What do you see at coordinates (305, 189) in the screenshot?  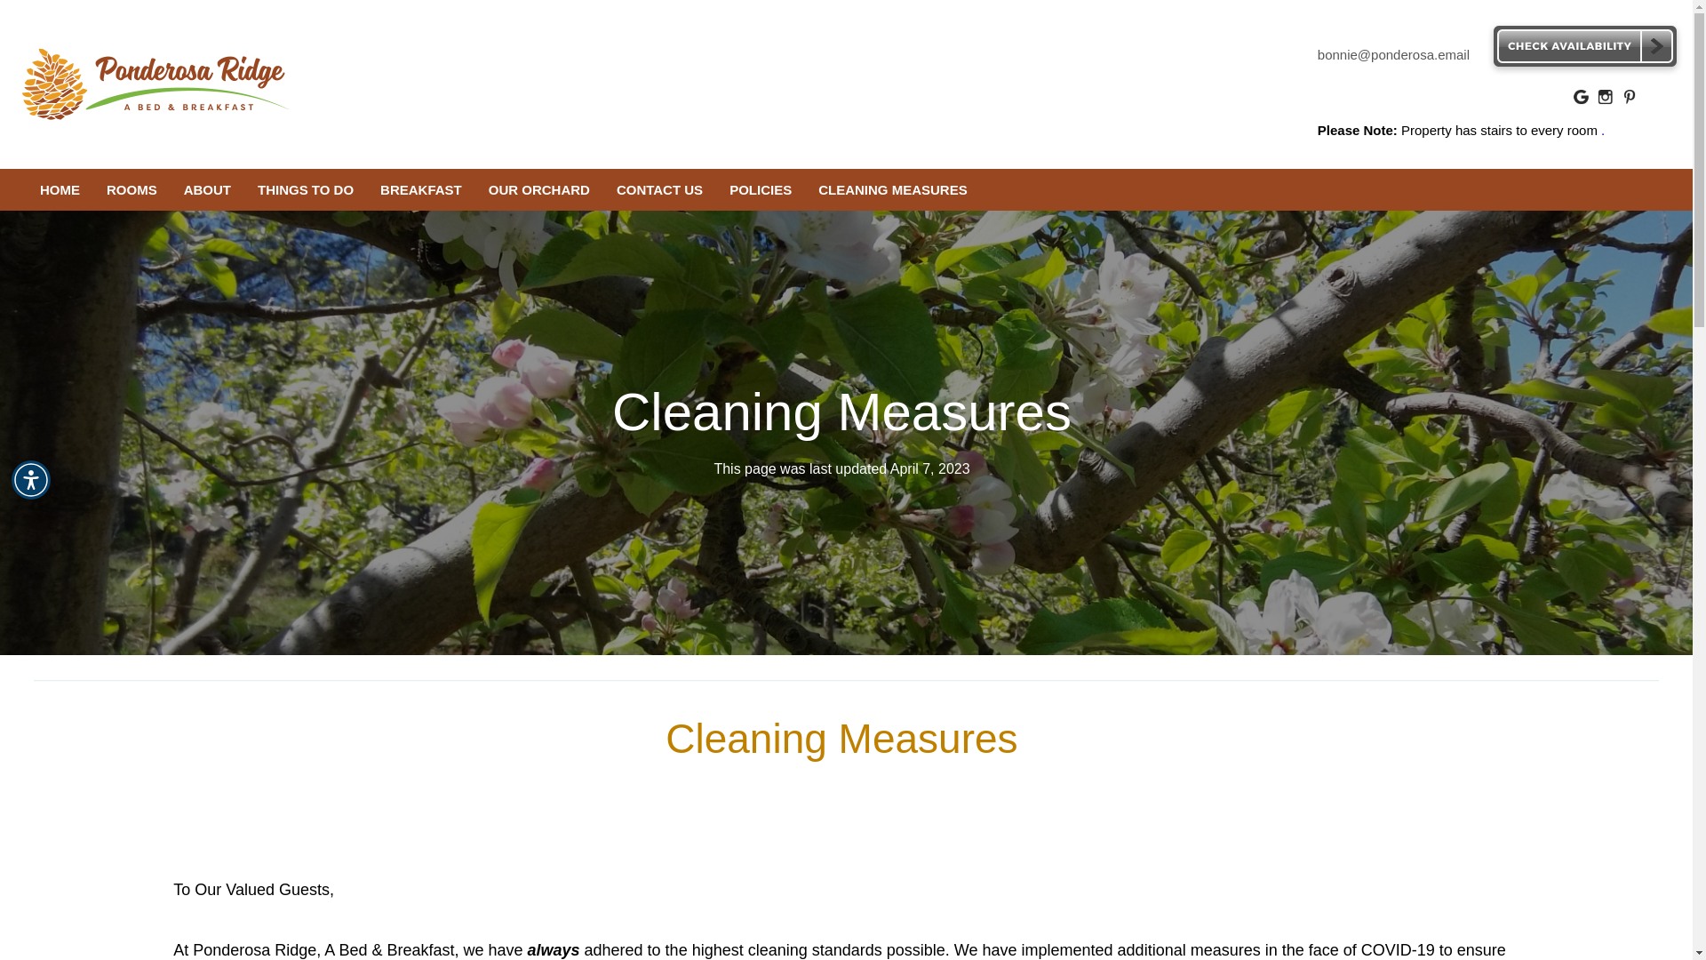 I see `THINGS TO DO` at bounding box center [305, 189].